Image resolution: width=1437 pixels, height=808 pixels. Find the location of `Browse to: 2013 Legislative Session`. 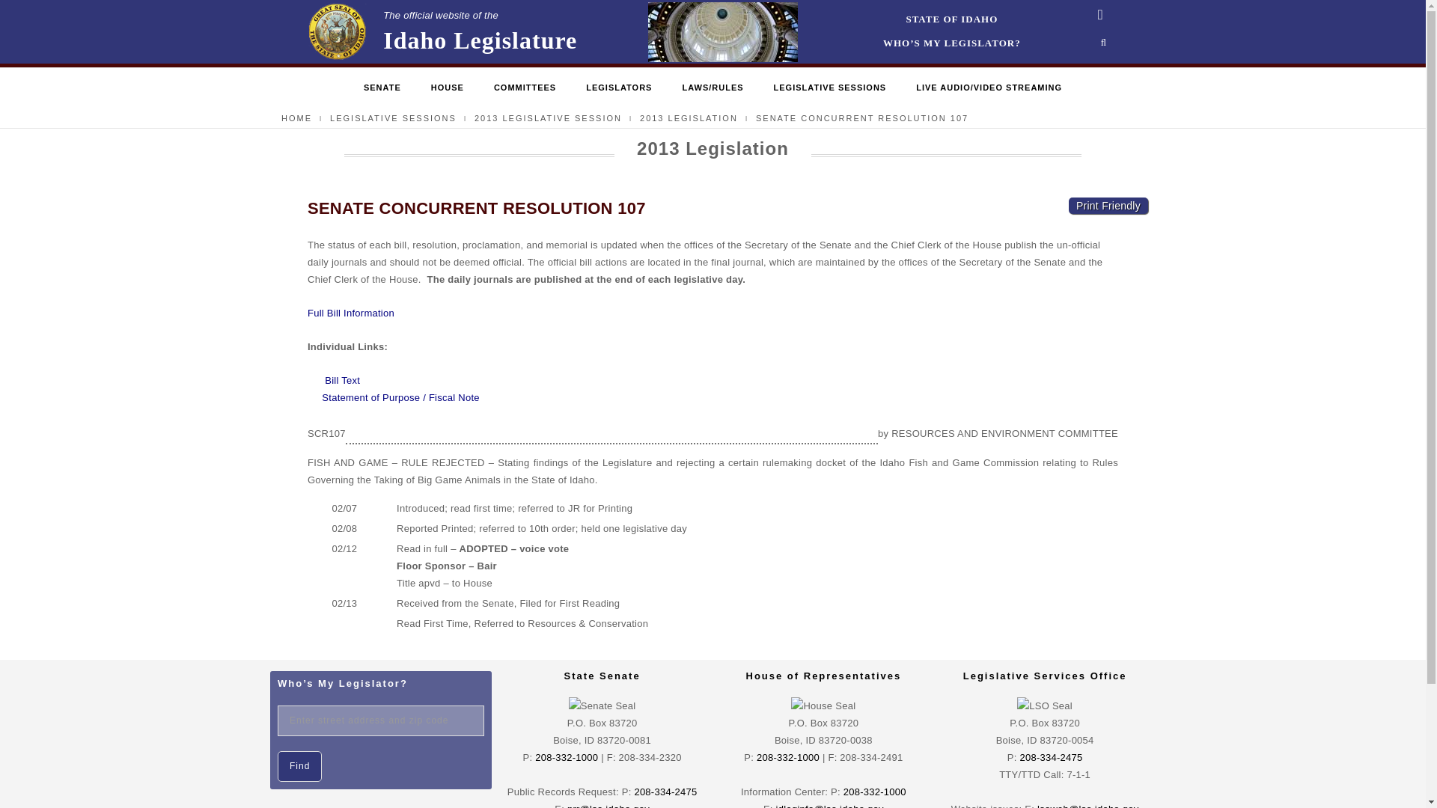

Browse to: 2013 Legislative Session is located at coordinates (619, 88).